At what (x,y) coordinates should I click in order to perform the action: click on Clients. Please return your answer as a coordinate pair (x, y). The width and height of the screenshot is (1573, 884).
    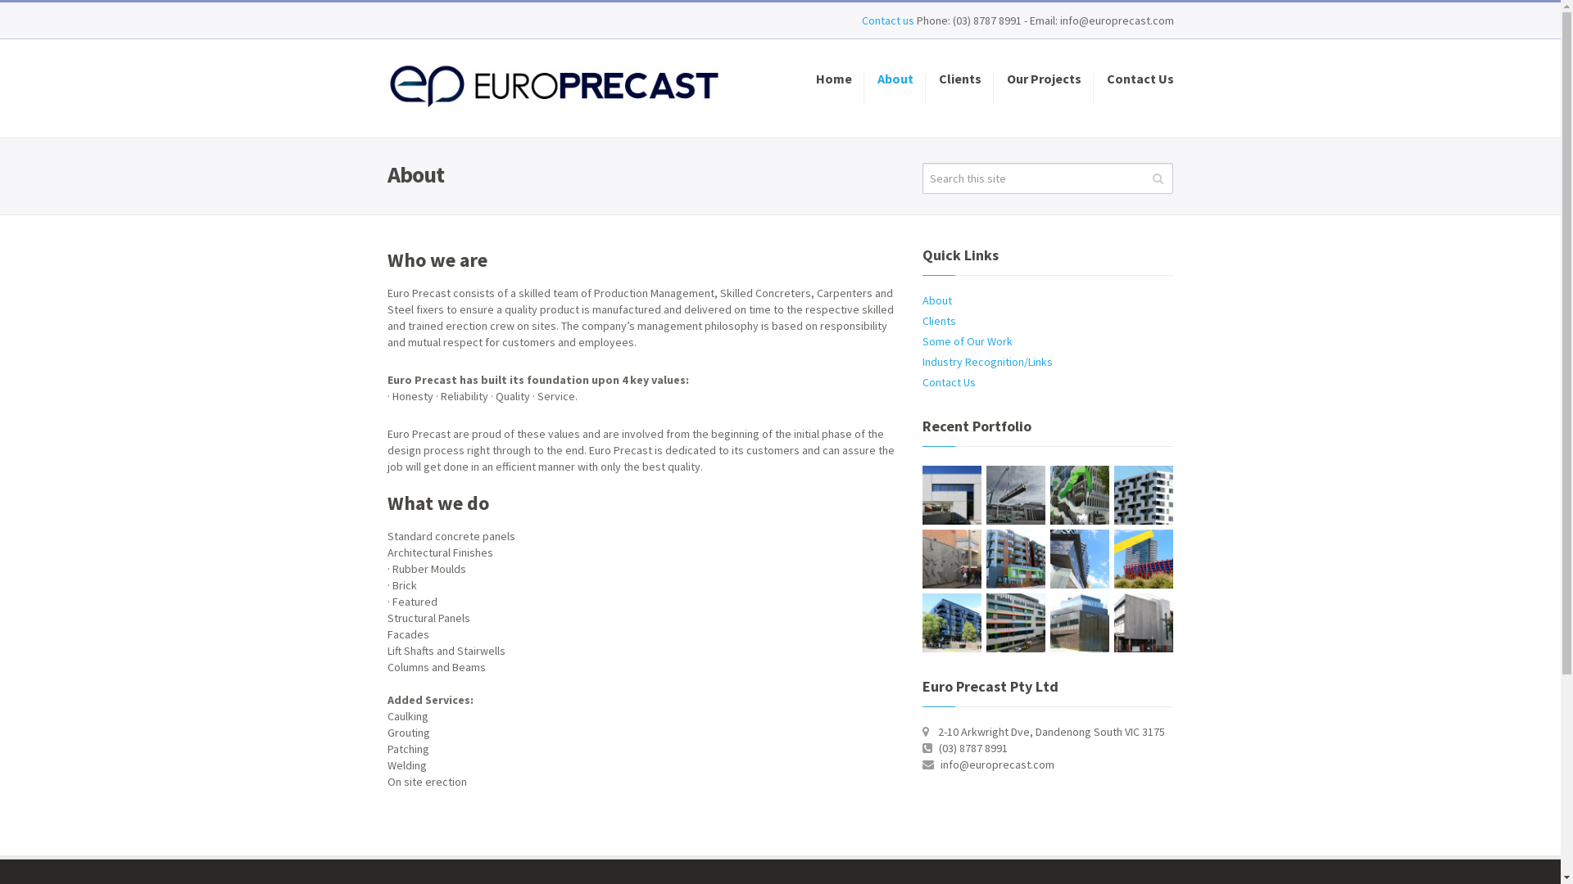
    Looking at the image, I should click on (939, 321).